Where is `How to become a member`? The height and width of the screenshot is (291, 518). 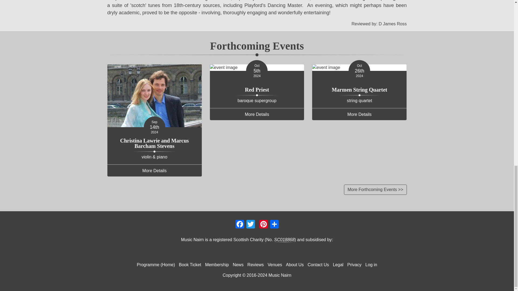
How to become a member is located at coordinates (217, 265).